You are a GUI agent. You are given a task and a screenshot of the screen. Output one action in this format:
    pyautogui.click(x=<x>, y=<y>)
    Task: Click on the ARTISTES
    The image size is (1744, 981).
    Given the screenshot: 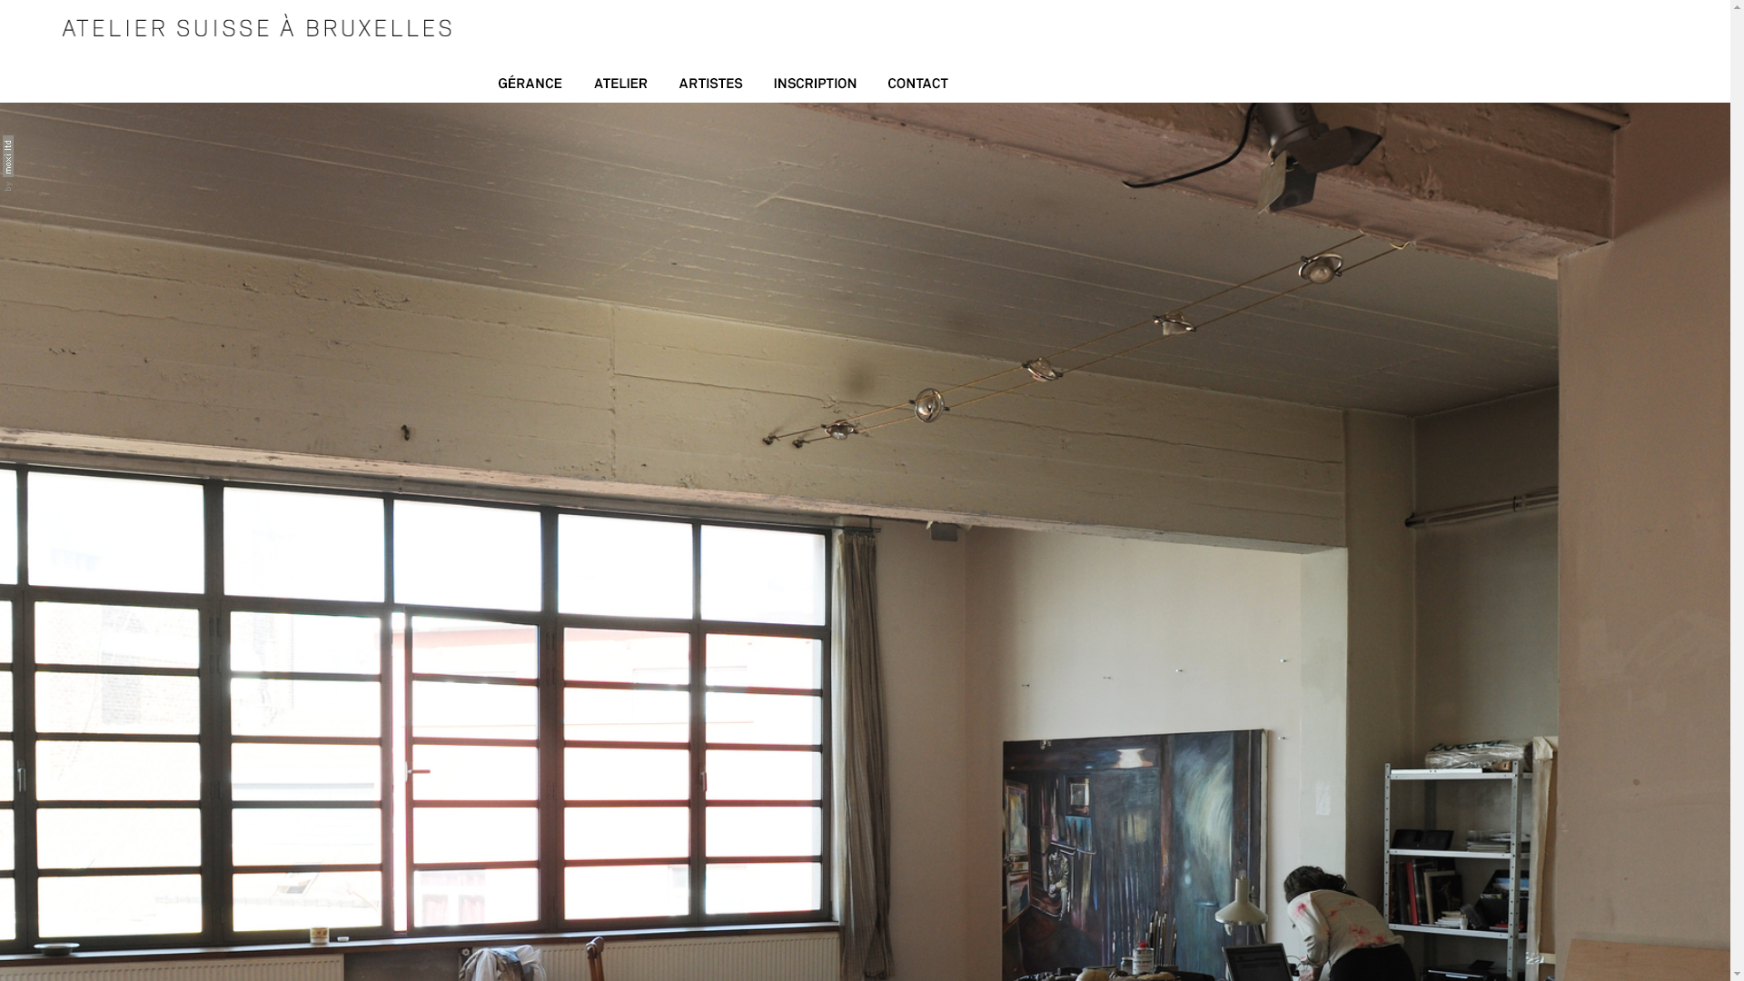 What is the action you would take?
    pyautogui.click(x=710, y=87)
    